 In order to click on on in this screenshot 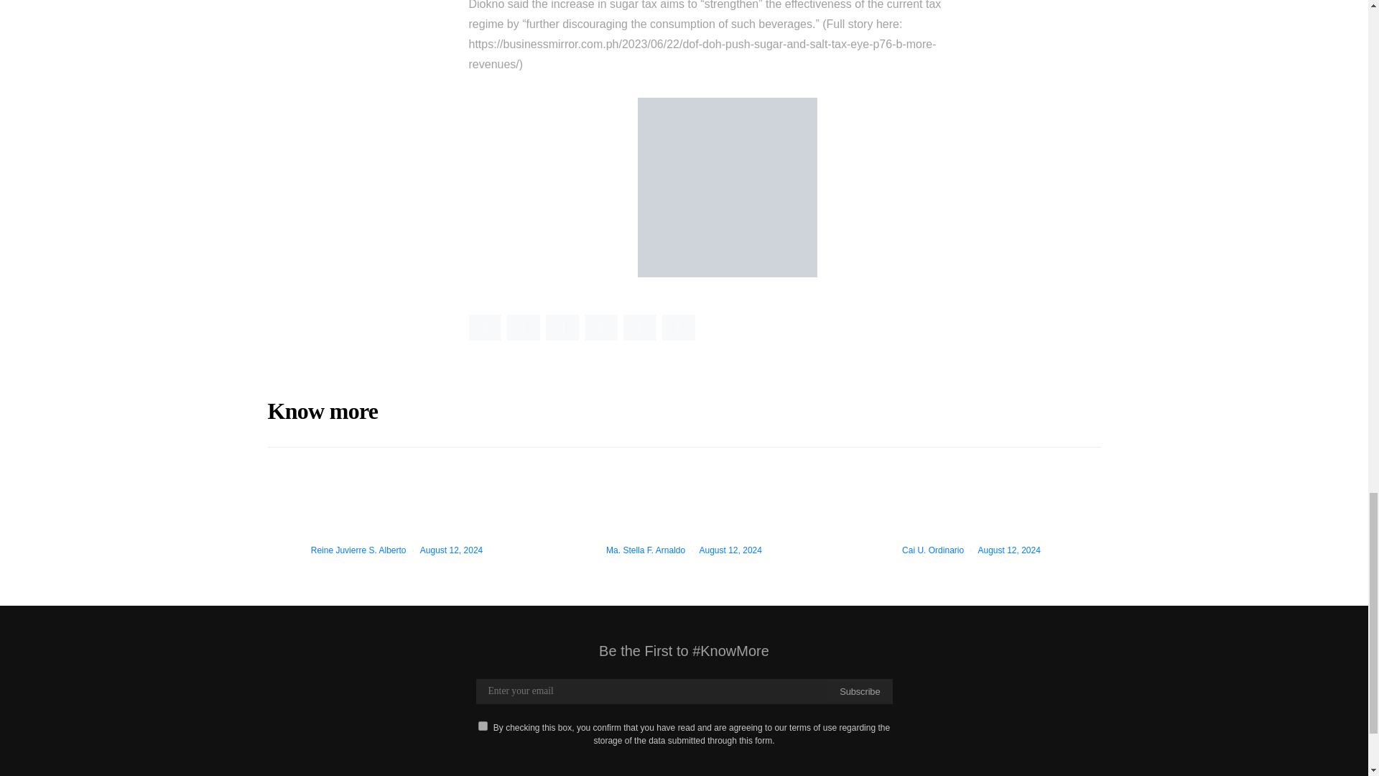, I will do `click(483, 726)`.